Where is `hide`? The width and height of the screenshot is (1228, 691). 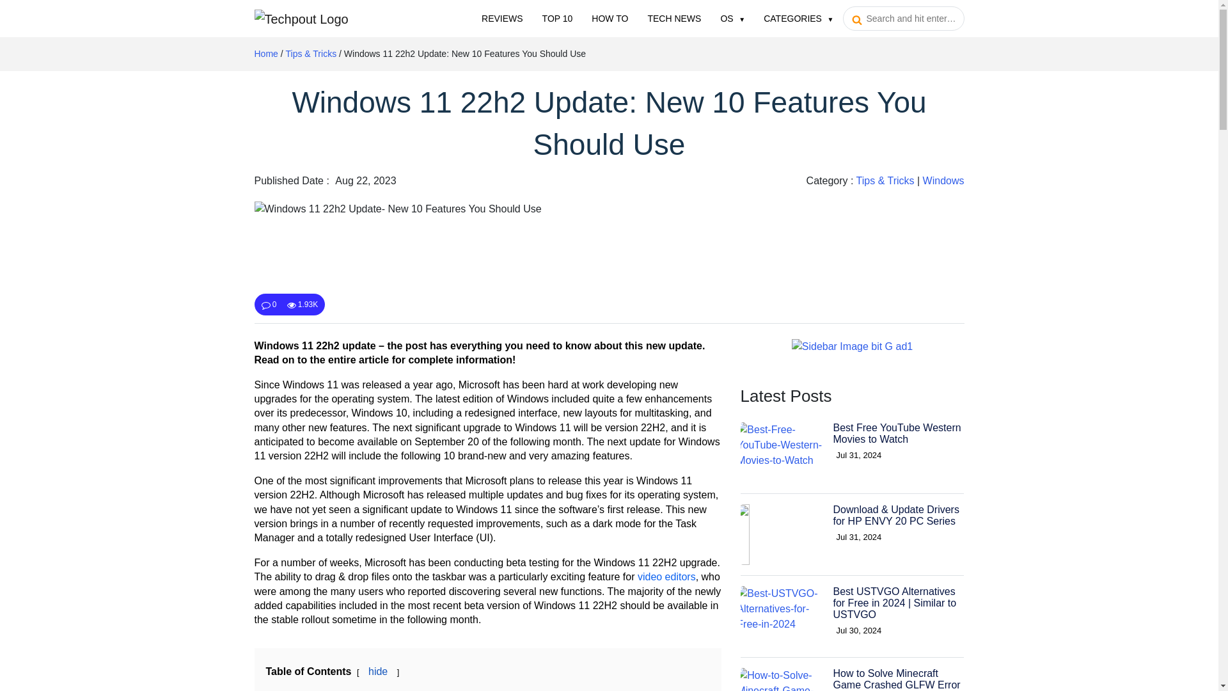 hide is located at coordinates (378, 672).